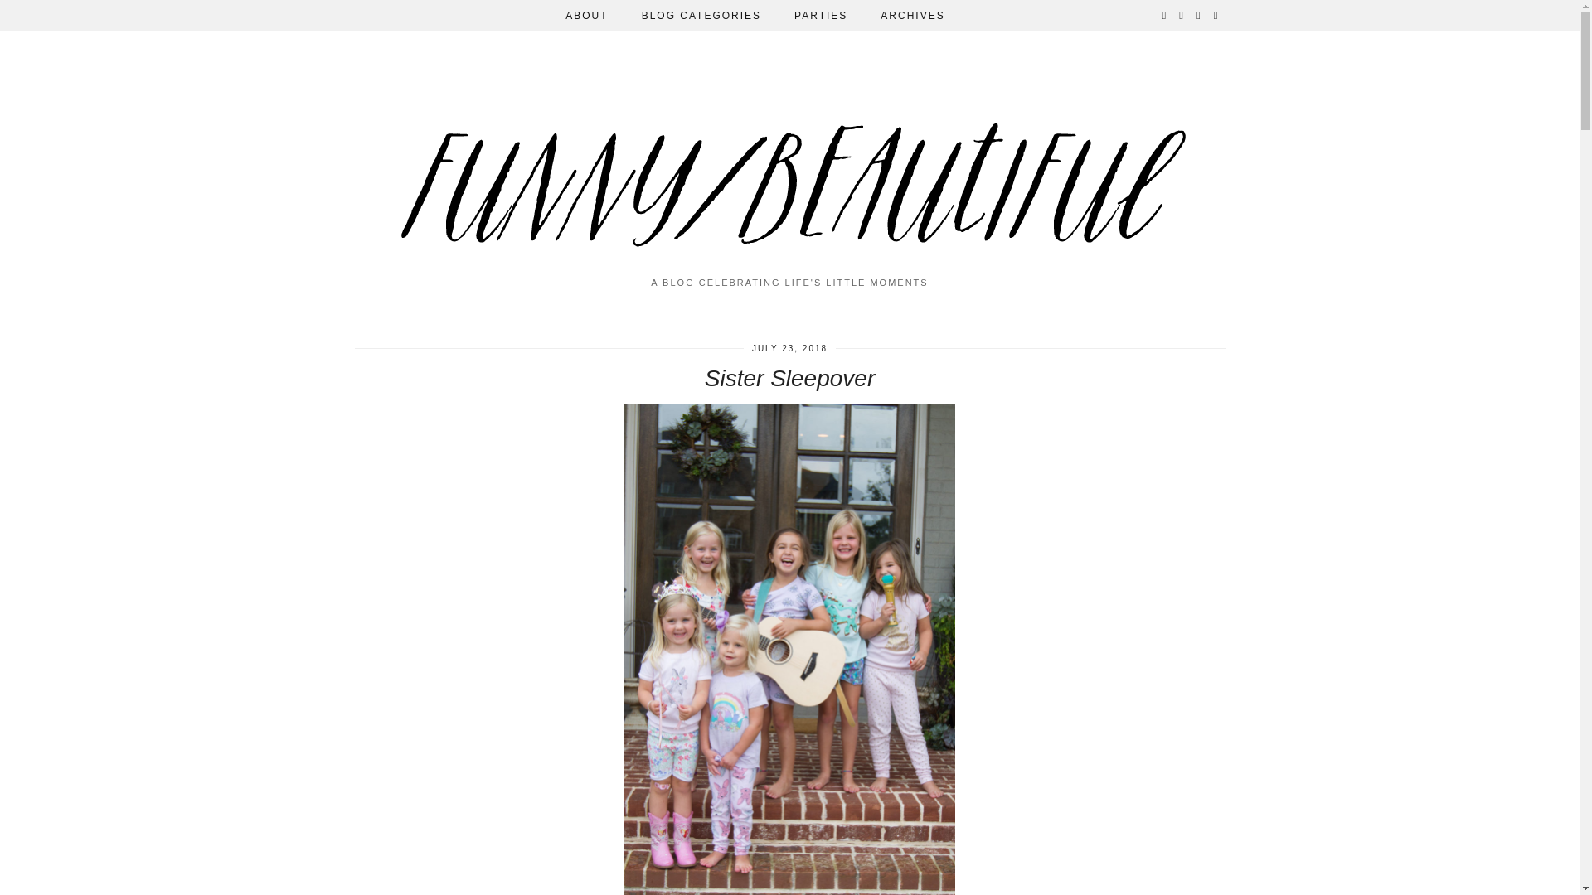 Image resolution: width=1592 pixels, height=895 pixels. Describe the element at coordinates (1182, 15) in the screenshot. I see `Pinterest` at that location.